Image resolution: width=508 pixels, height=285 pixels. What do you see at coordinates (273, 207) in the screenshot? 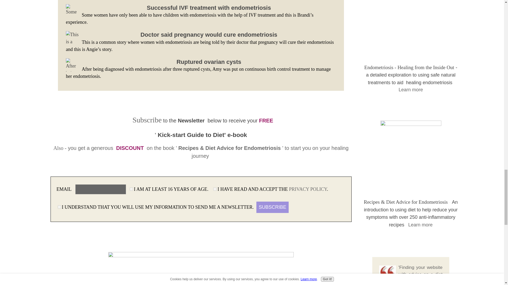
I see `SUBSCRIBE` at bounding box center [273, 207].